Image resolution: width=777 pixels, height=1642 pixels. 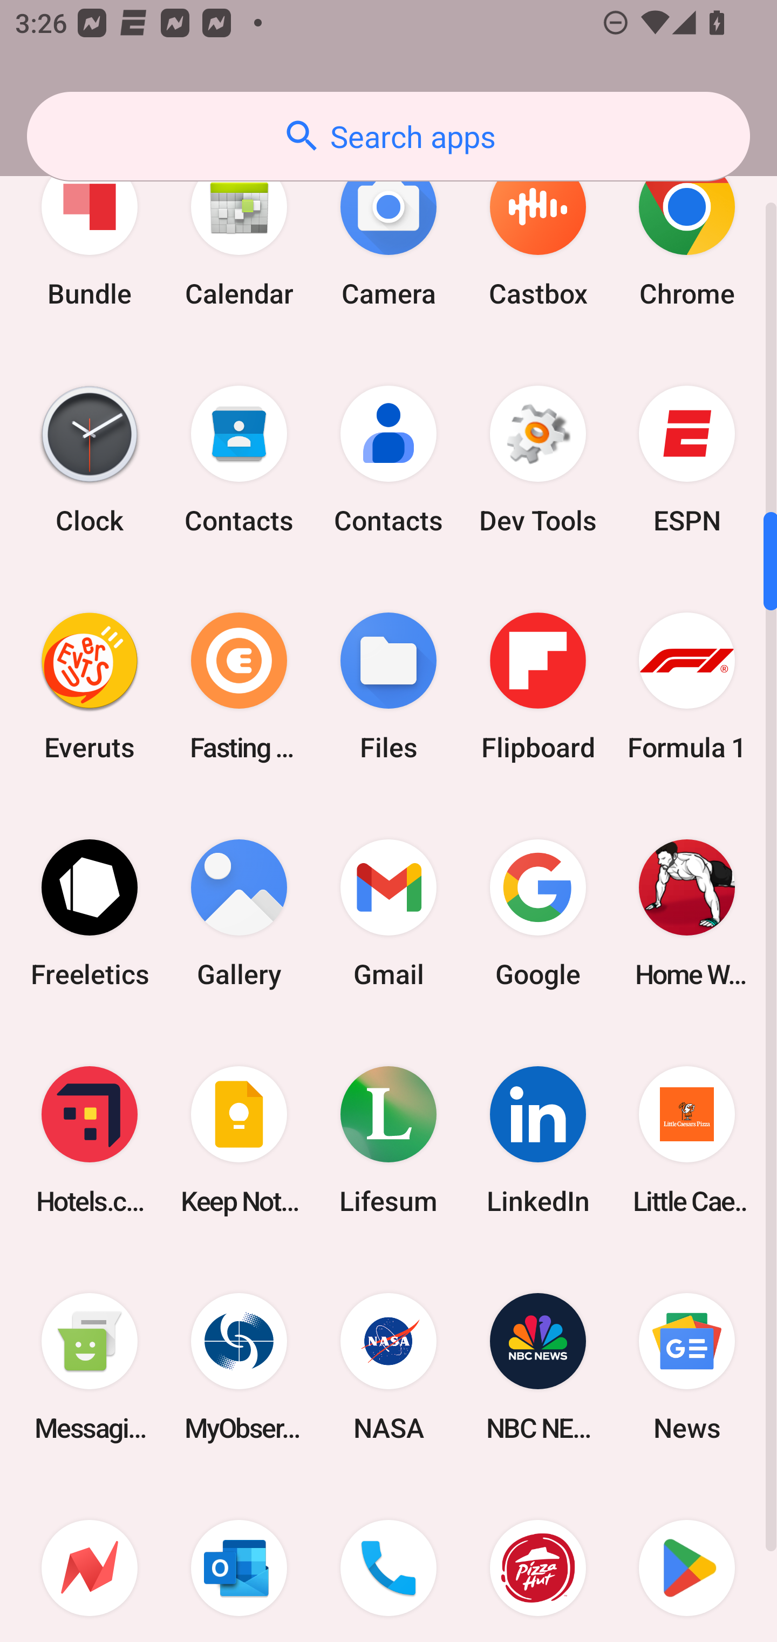 I want to click on Lifesum, so click(x=388, y=1140).